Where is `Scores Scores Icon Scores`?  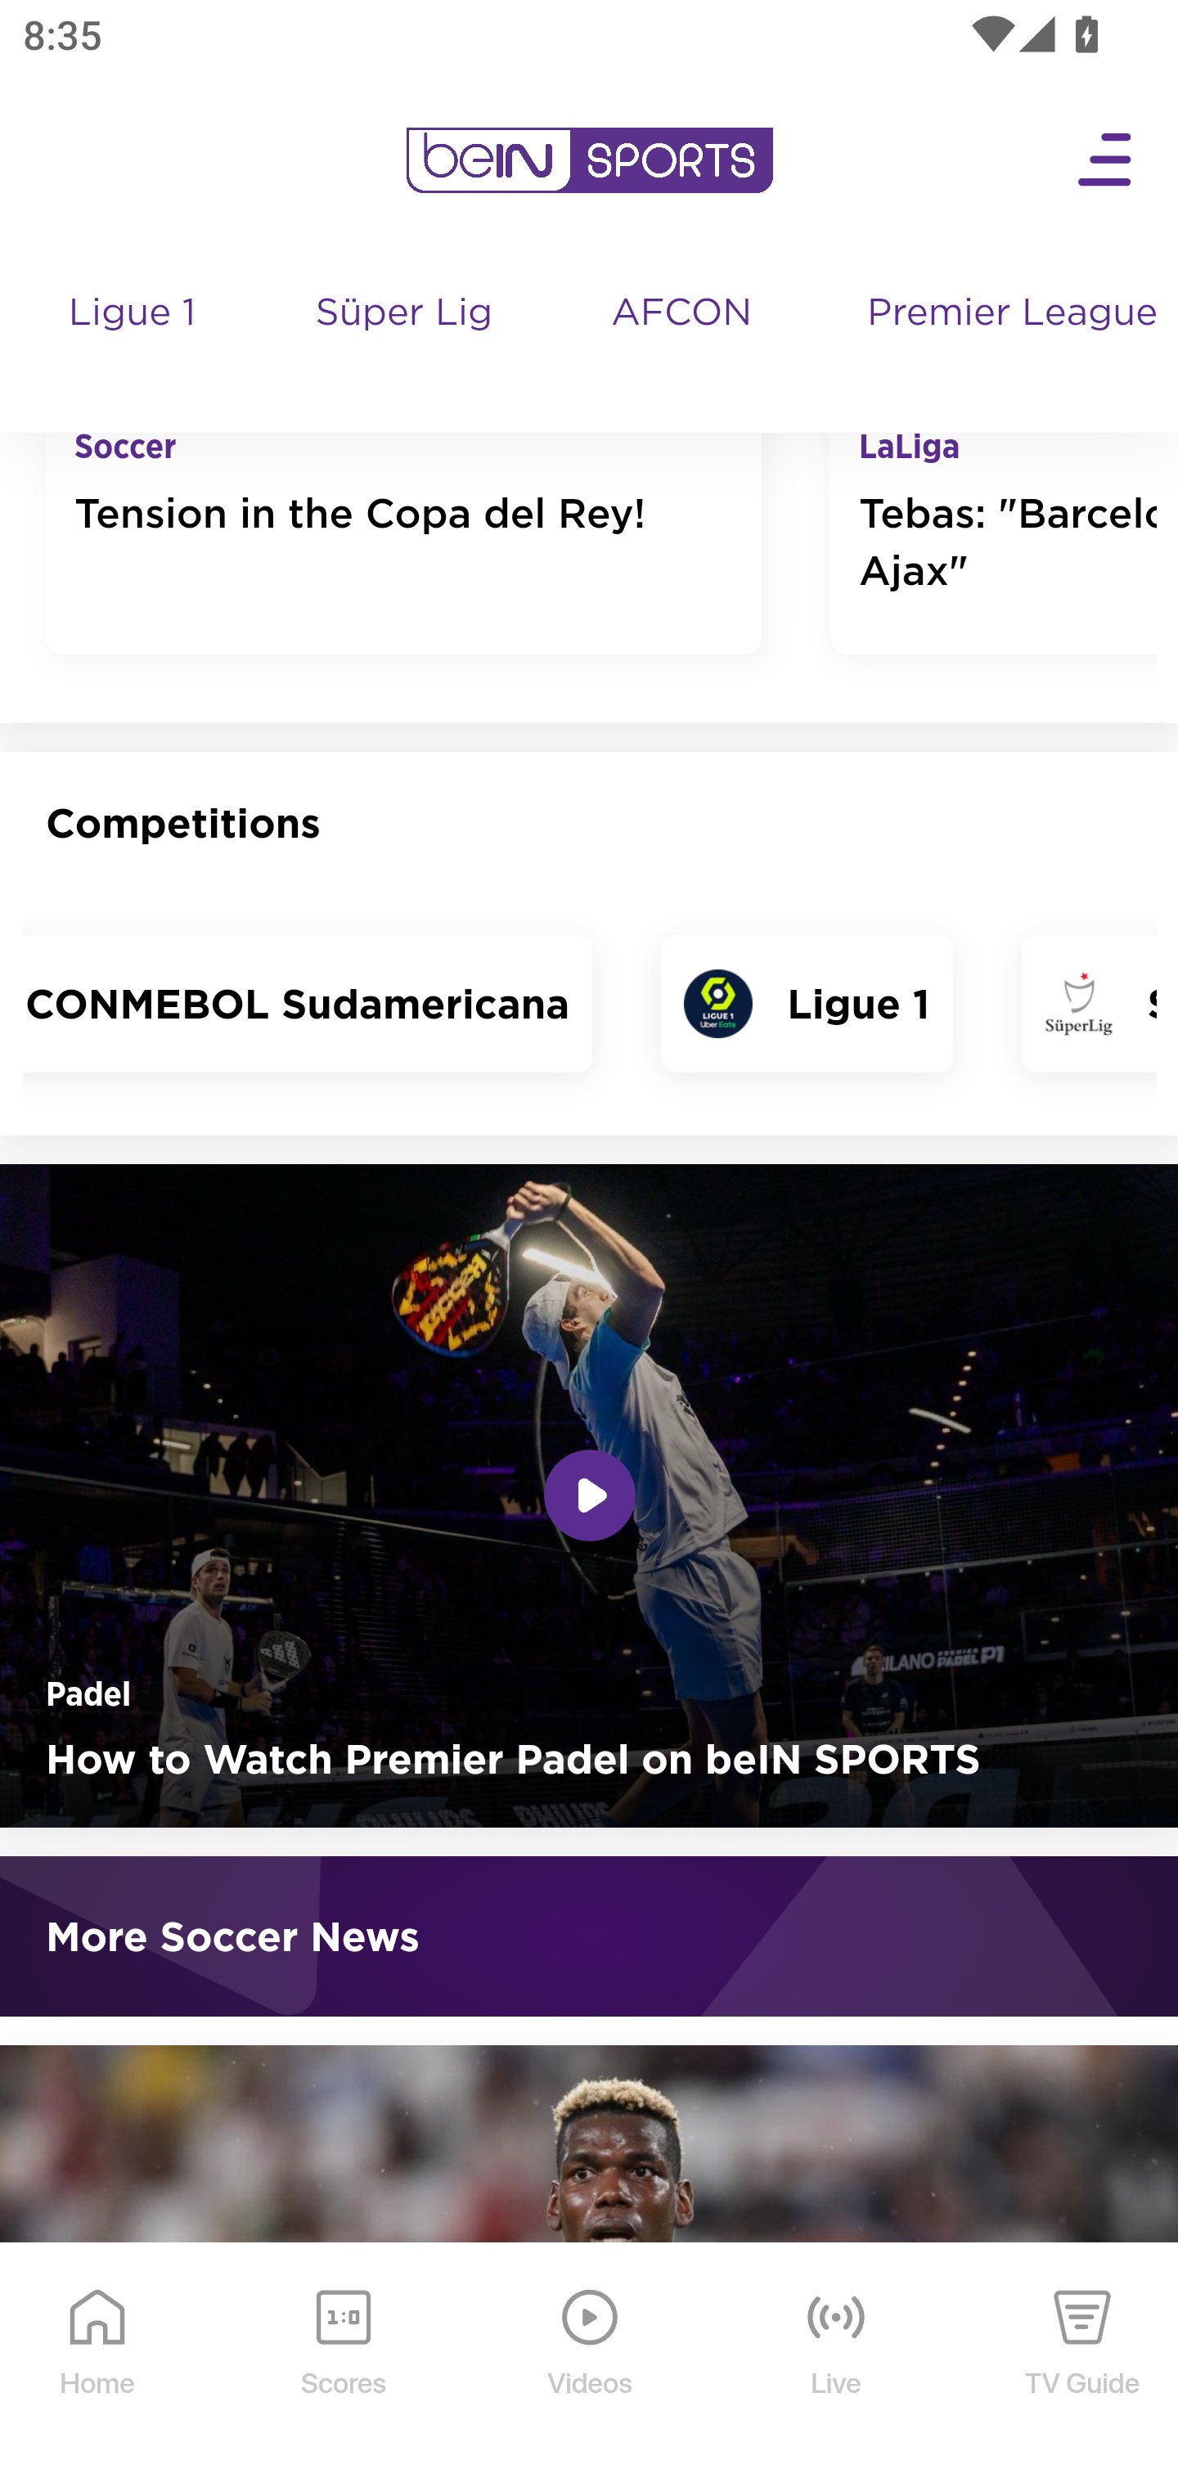 Scores Scores Icon Scores is located at coordinates (343, 2366).